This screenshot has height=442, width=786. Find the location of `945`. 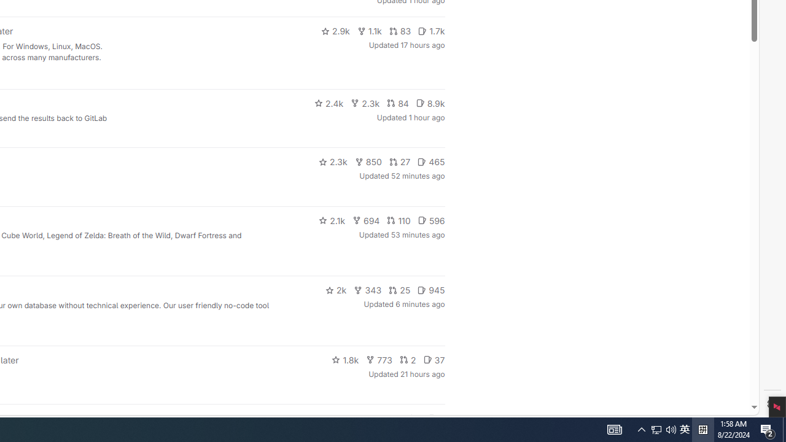

945 is located at coordinates (431, 290).